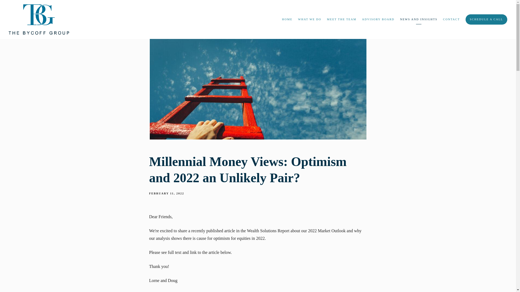 This screenshot has height=292, width=520. I want to click on SCHEDULE A CALL, so click(486, 19).